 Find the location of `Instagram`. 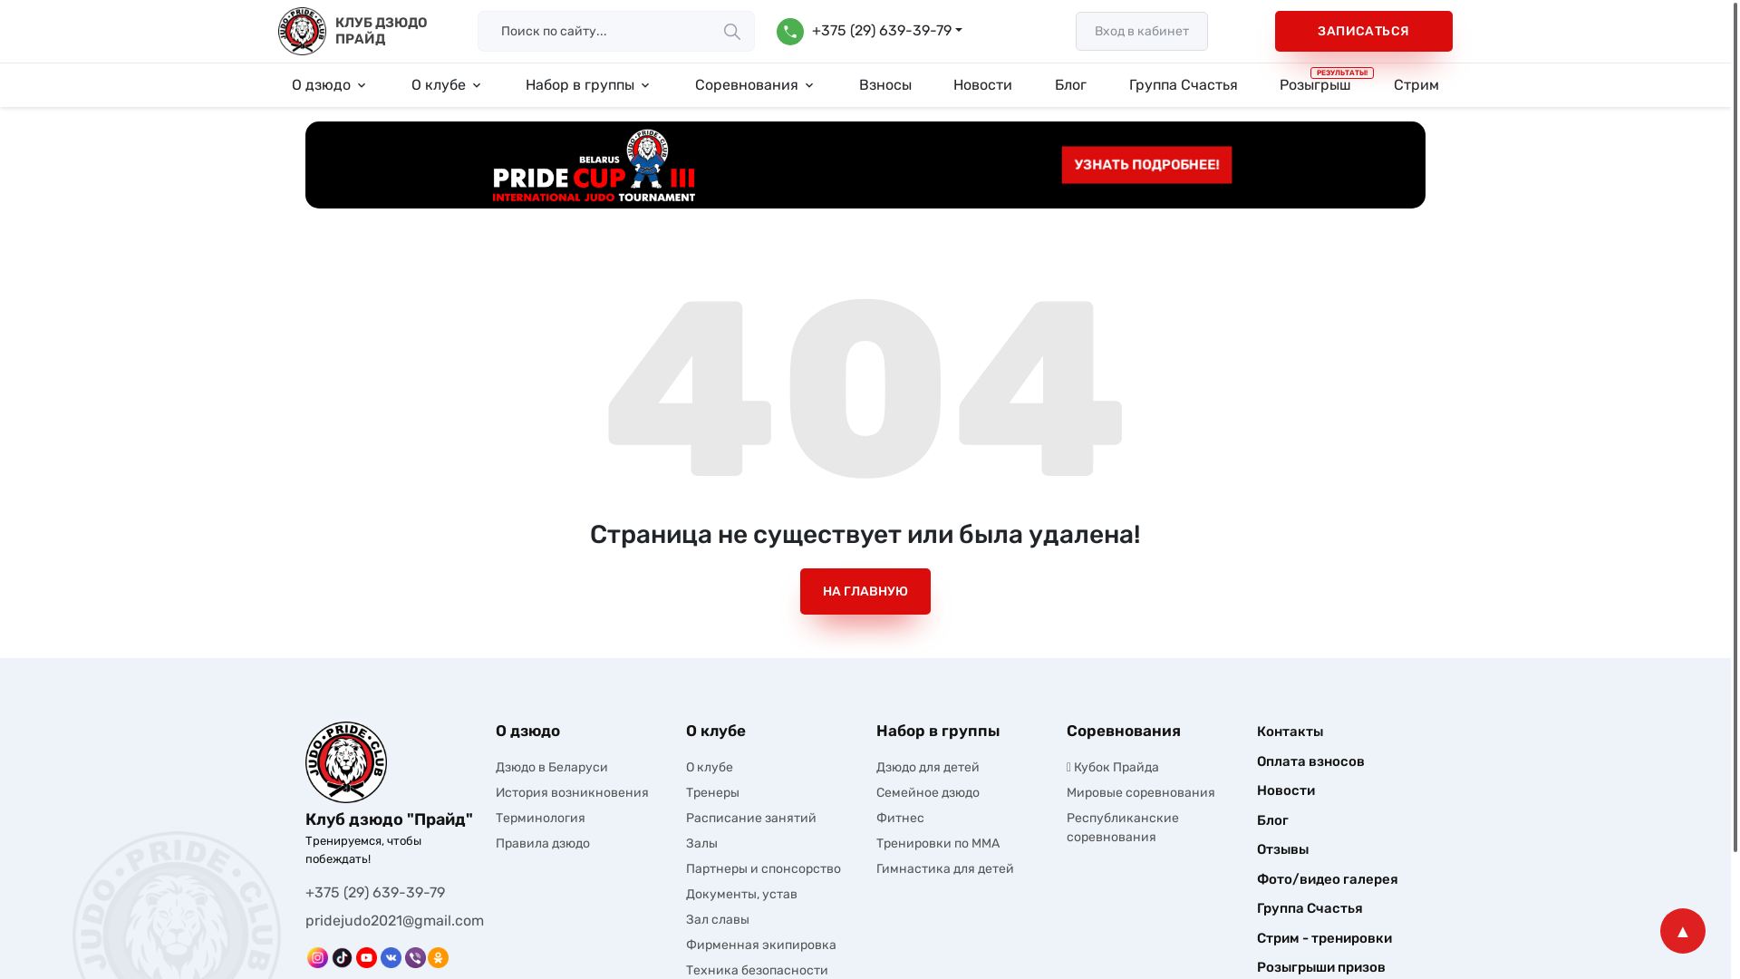

Instagram is located at coordinates (317, 957).